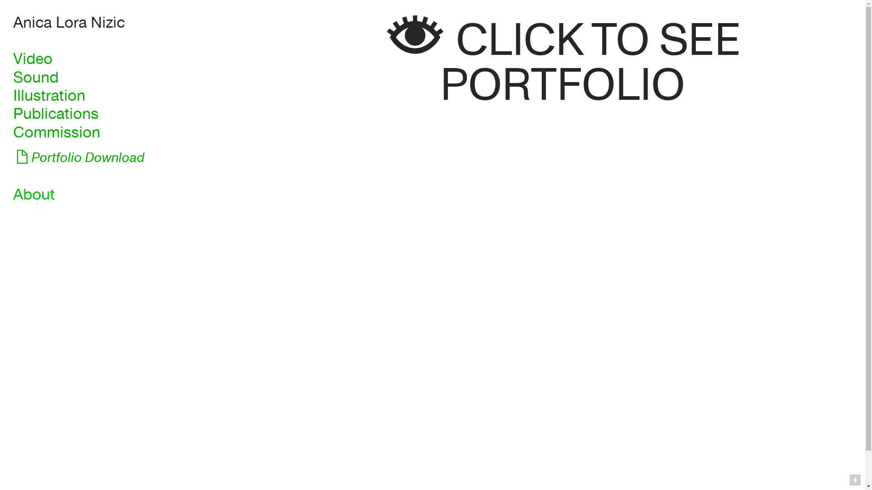 Image resolution: width=872 pixels, height=490 pixels. Describe the element at coordinates (56, 114) in the screenshot. I see `Publications` at that location.